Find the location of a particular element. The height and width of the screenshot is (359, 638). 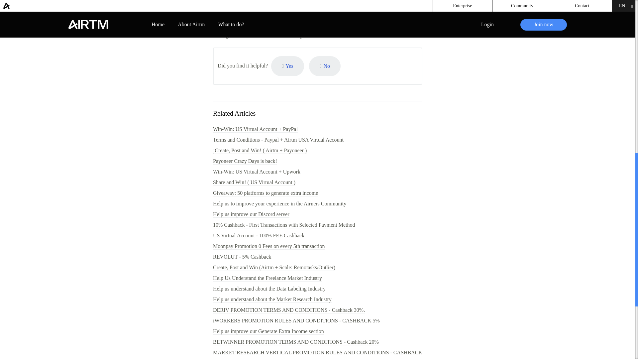

Payoneer Crazy Days is back! is located at coordinates (245, 161).